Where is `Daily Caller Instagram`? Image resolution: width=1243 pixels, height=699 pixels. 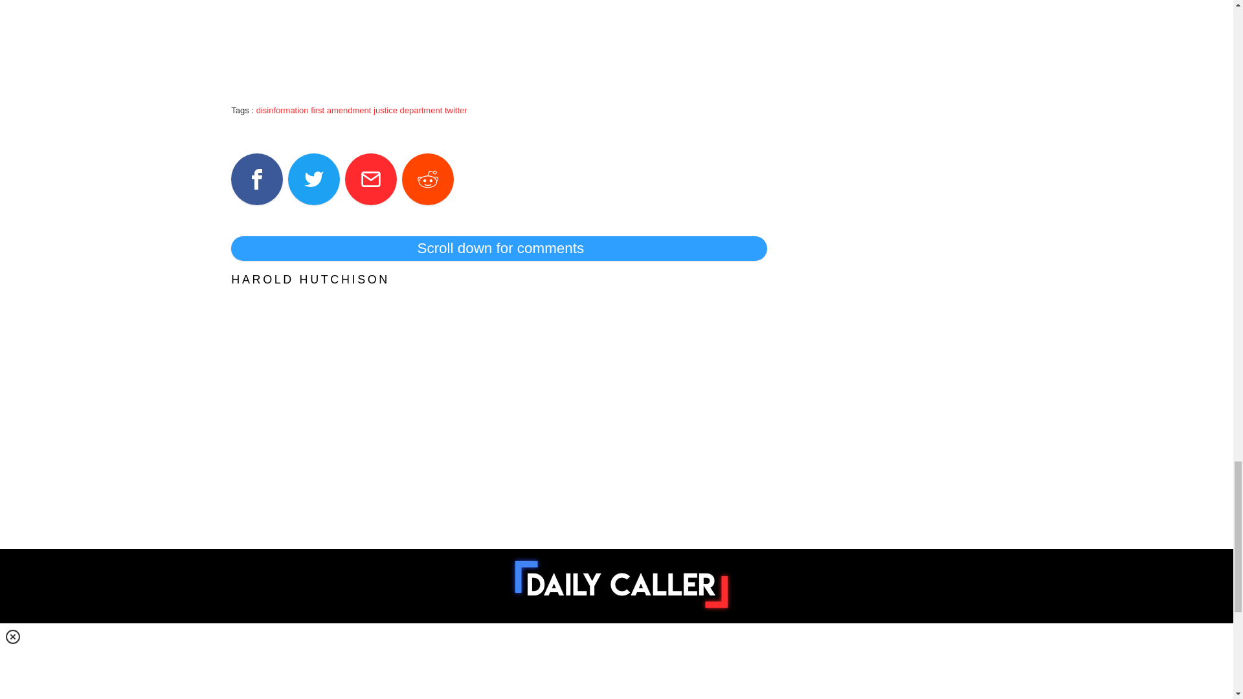 Daily Caller Instagram is located at coordinates (634, 639).